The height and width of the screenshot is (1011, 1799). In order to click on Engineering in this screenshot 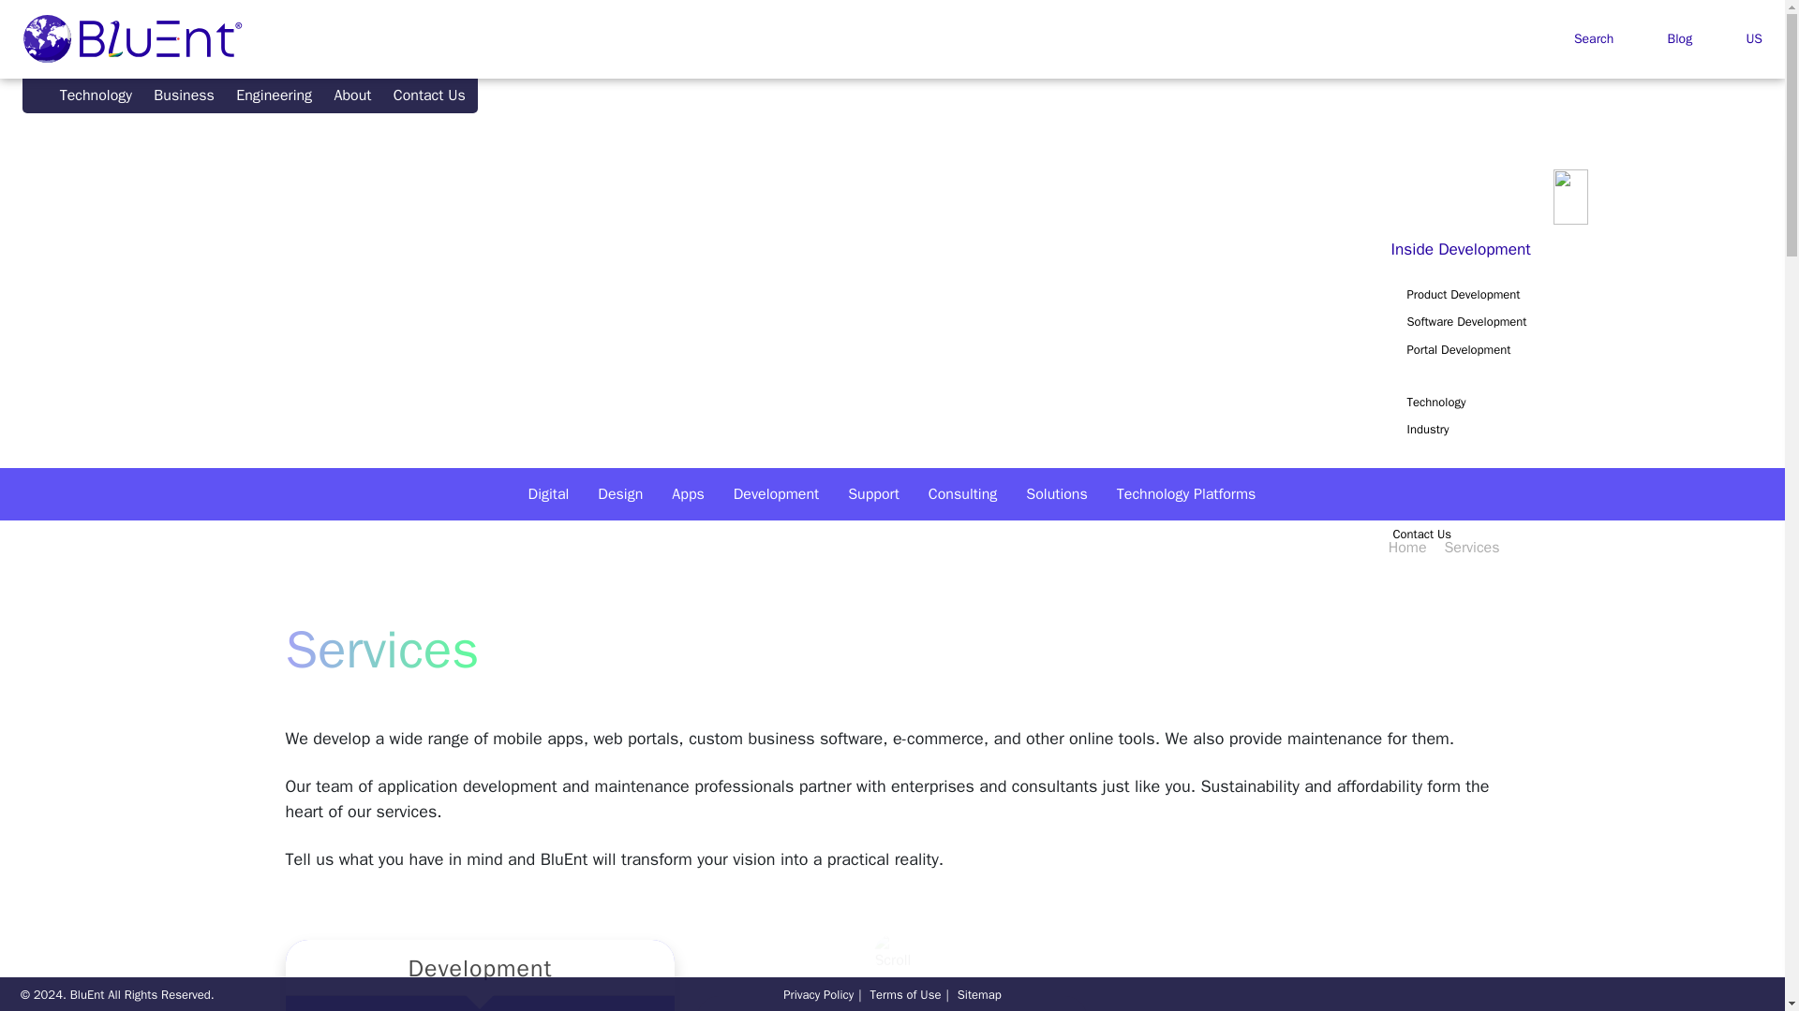, I will do `click(275, 95)`.